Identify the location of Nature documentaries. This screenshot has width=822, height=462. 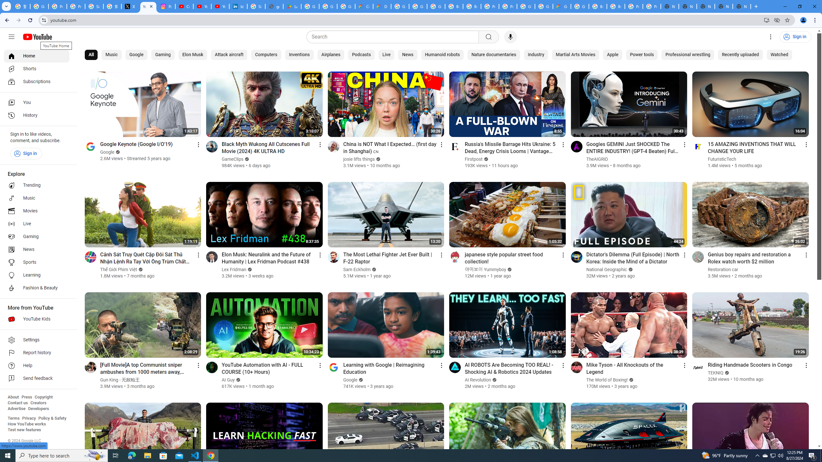
(494, 55).